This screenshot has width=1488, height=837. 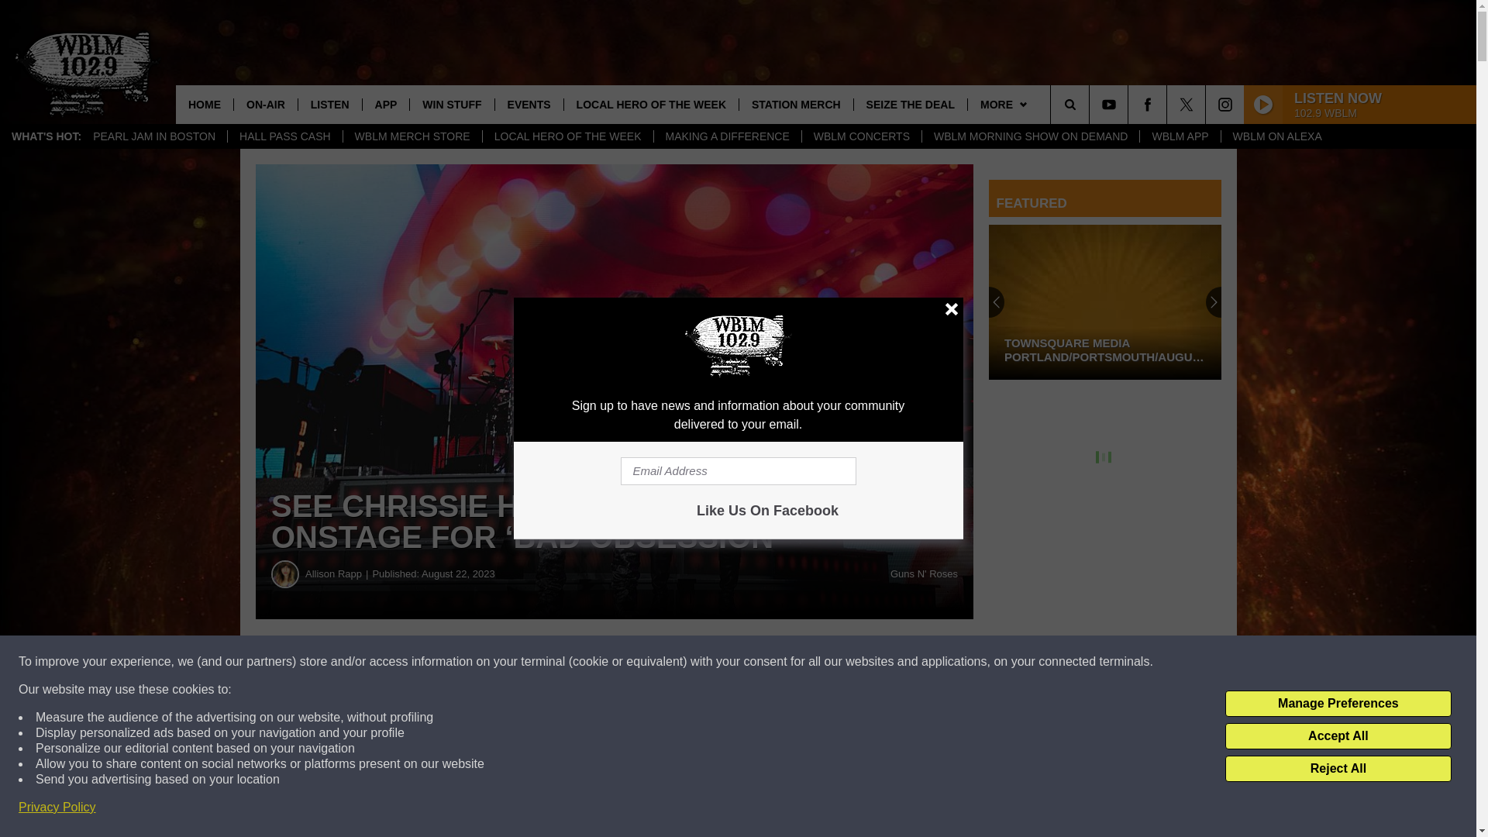 I want to click on PEARL JAM IN BOSTON, so click(x=154, y=136).